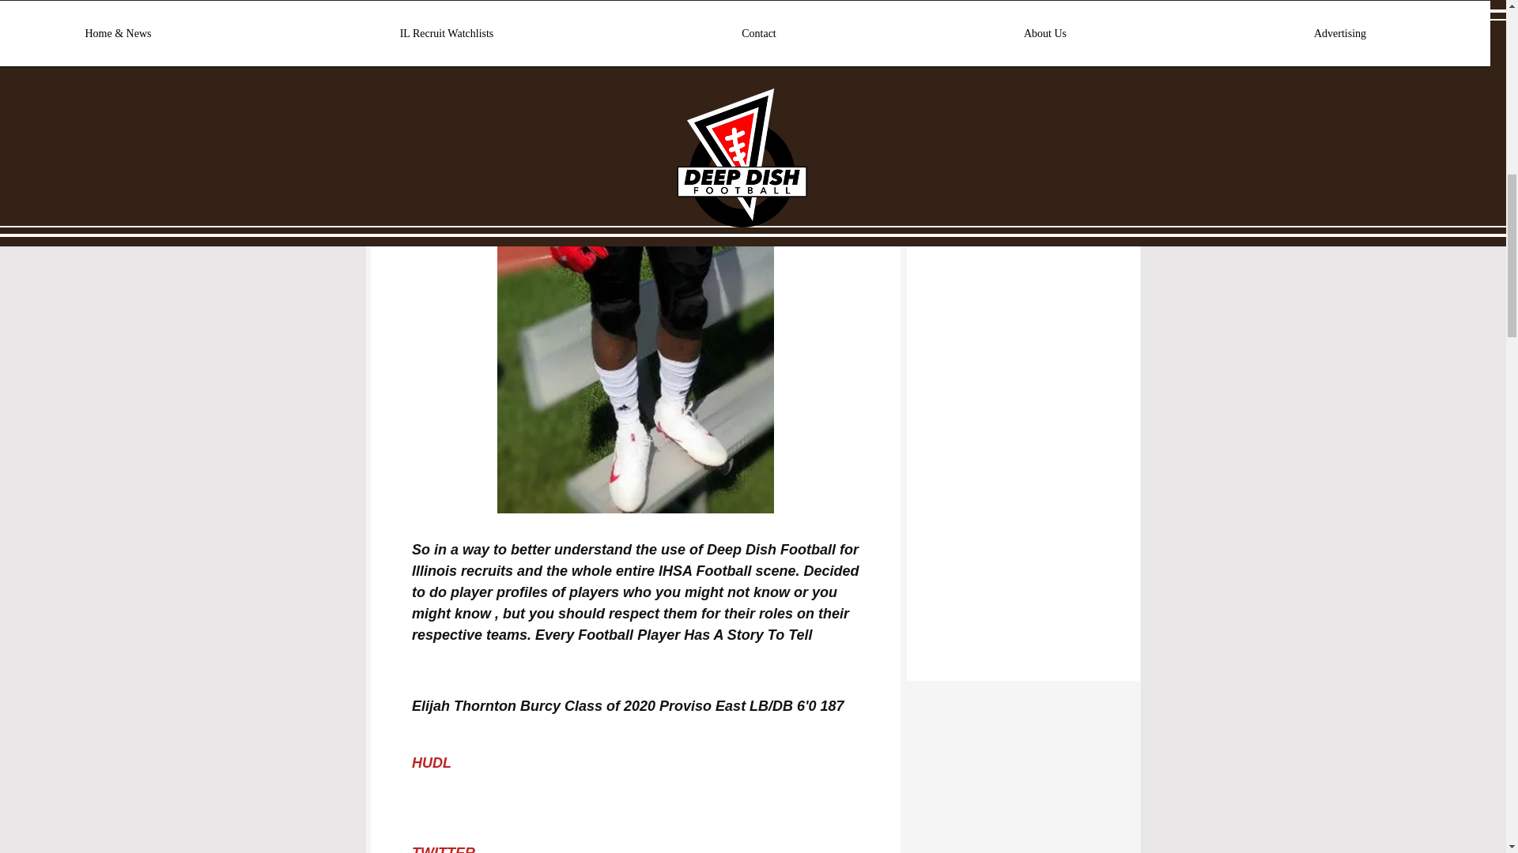  What do you see at coordinates (443, 849) in the screenshot?
I see `TWITTER` at bounding box center [443, 849].